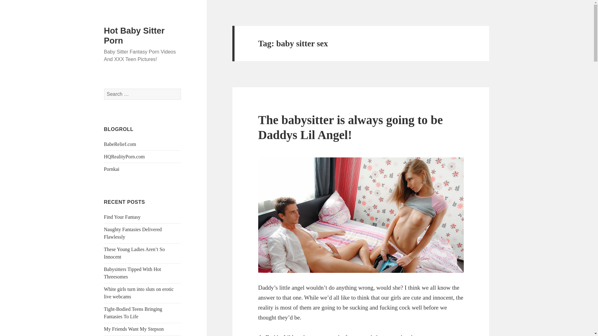 The height and width of the screenshot is (336, 598). I want to click on Naughty Fantasies Delivered Flawlessly, so click(133, 233).